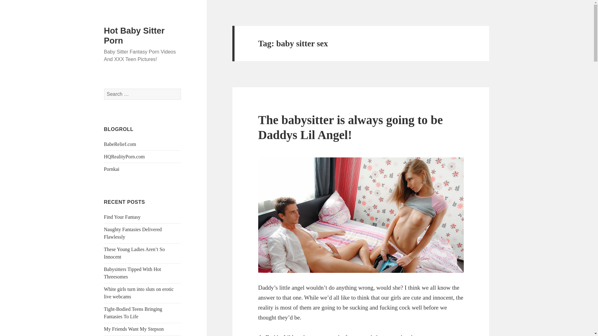 The height and width of the screenshot is (336, 598). I want to click on Naughty Fantasies Delivered Flawlessly, so click(133, 233).